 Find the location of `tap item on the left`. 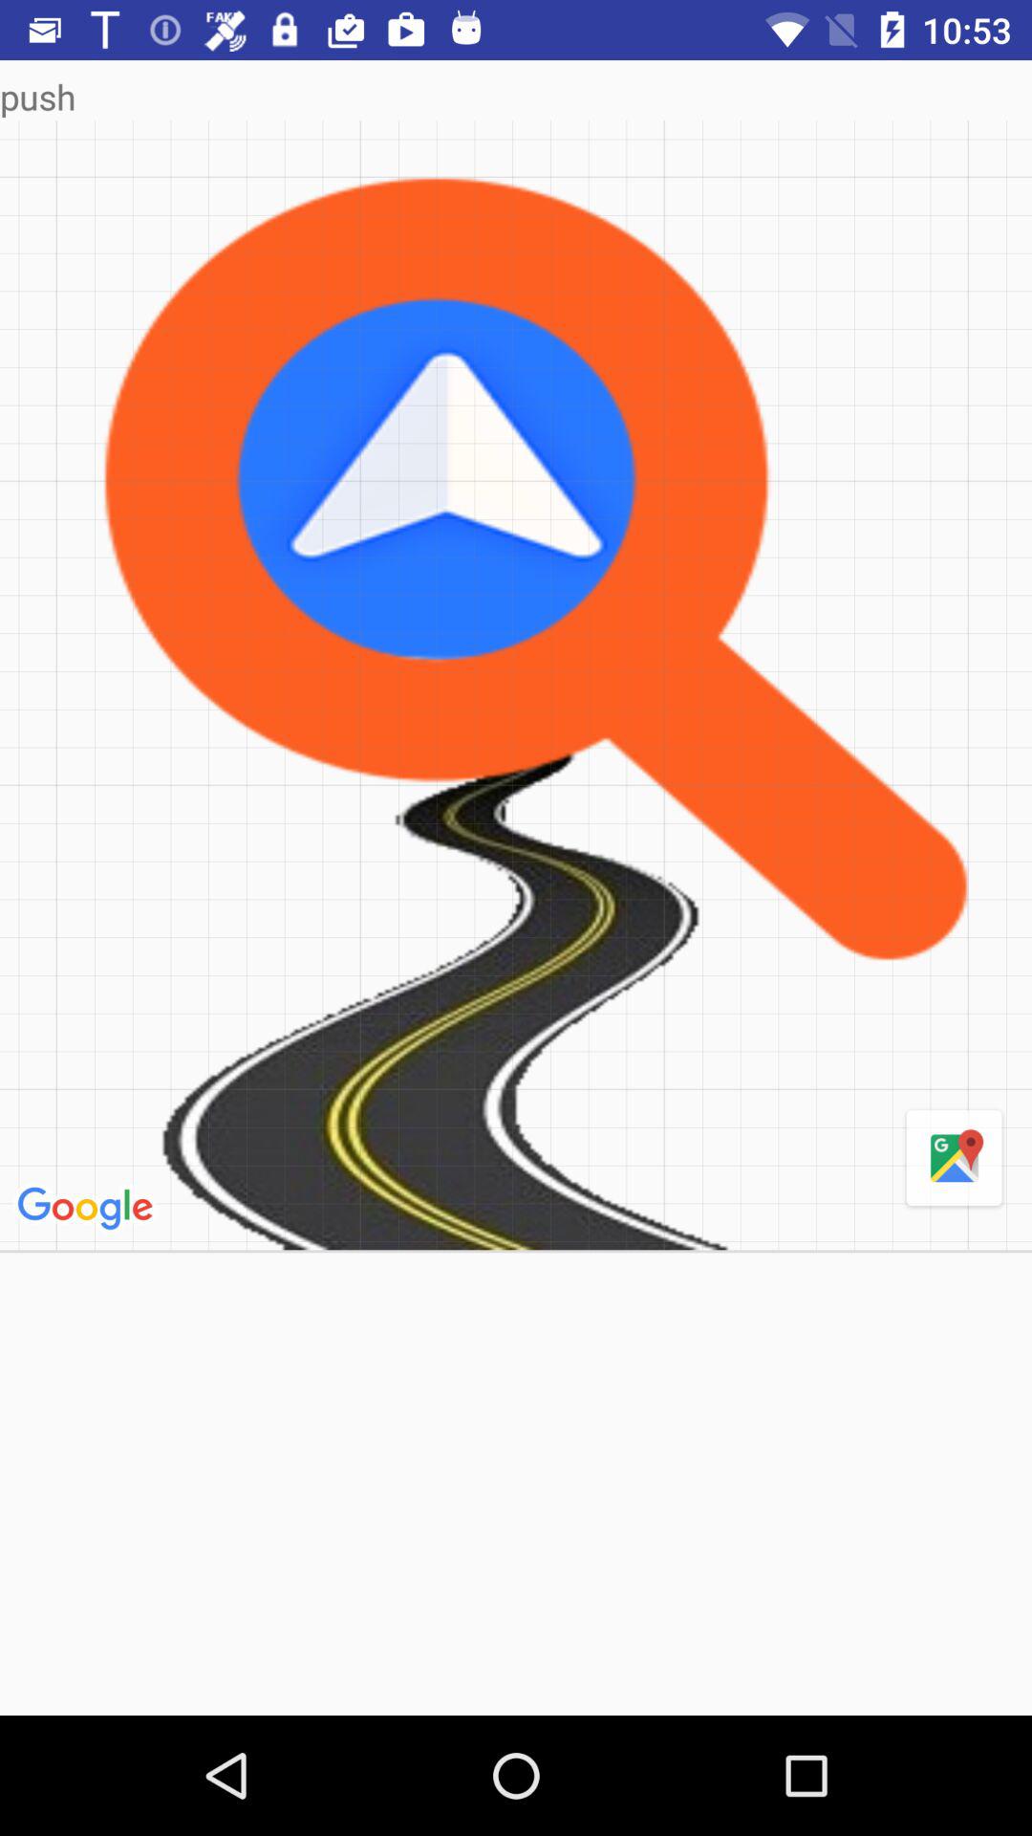

tap item on the left is located at coordinates (88, 1209).